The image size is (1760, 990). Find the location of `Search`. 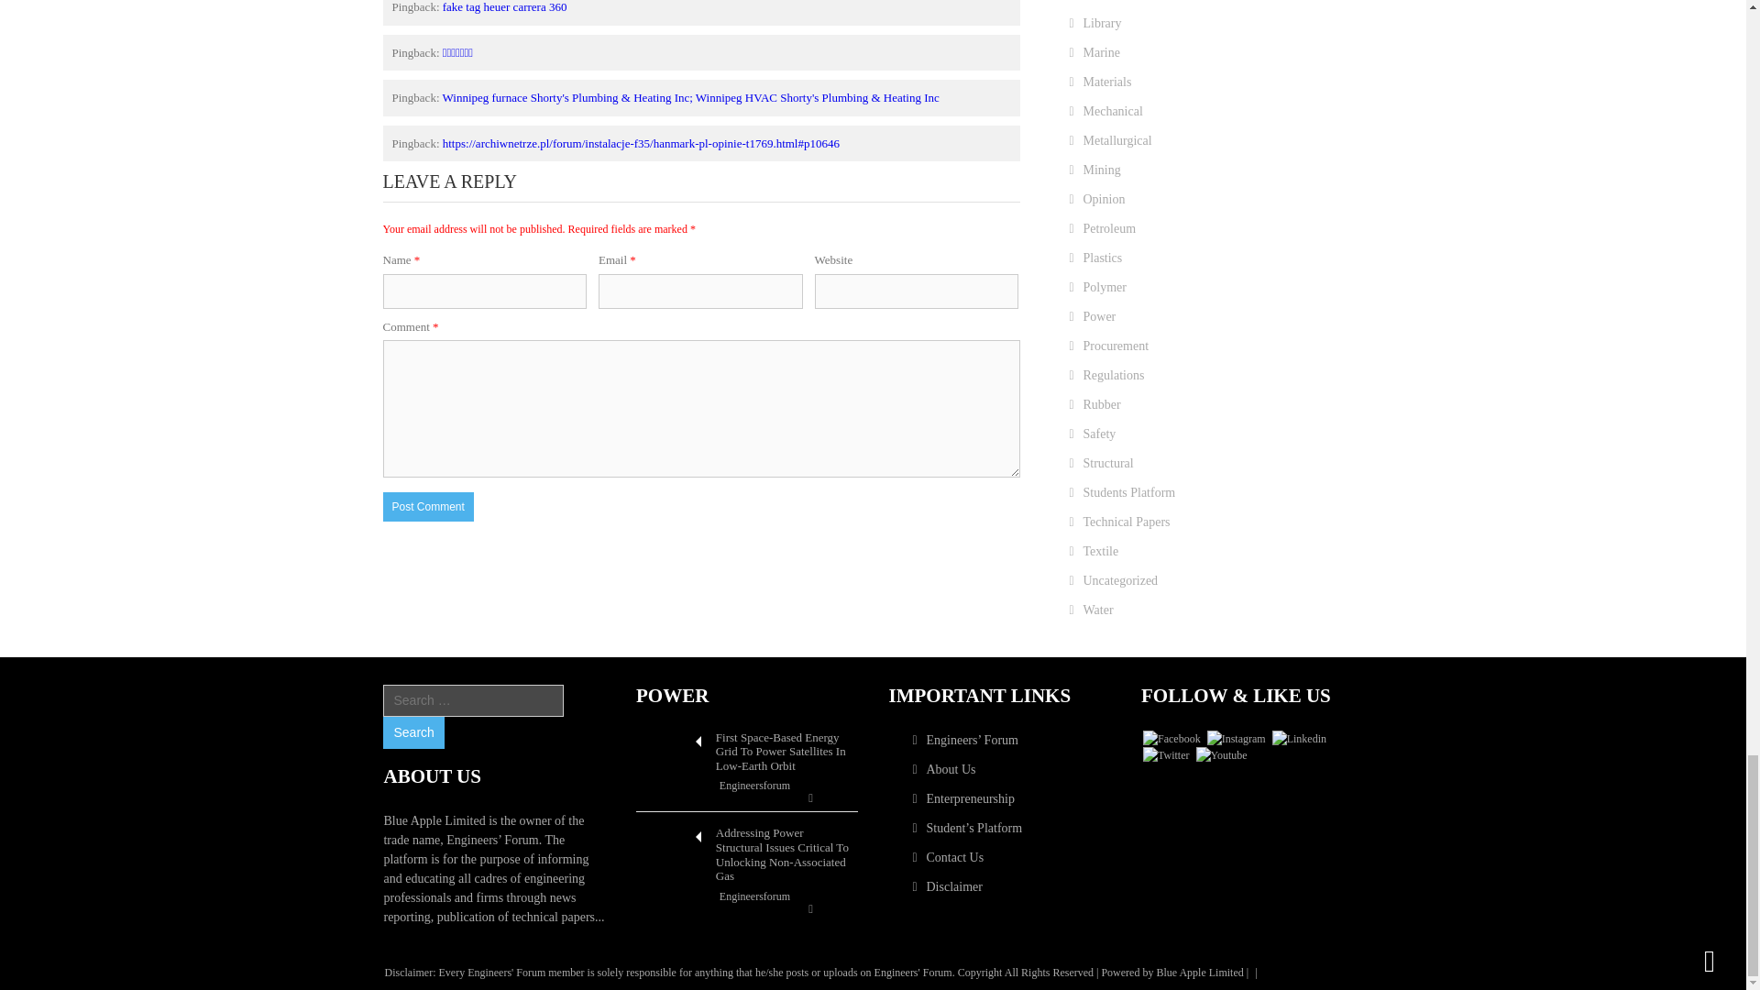

Search is located at coordinates (412, 731).